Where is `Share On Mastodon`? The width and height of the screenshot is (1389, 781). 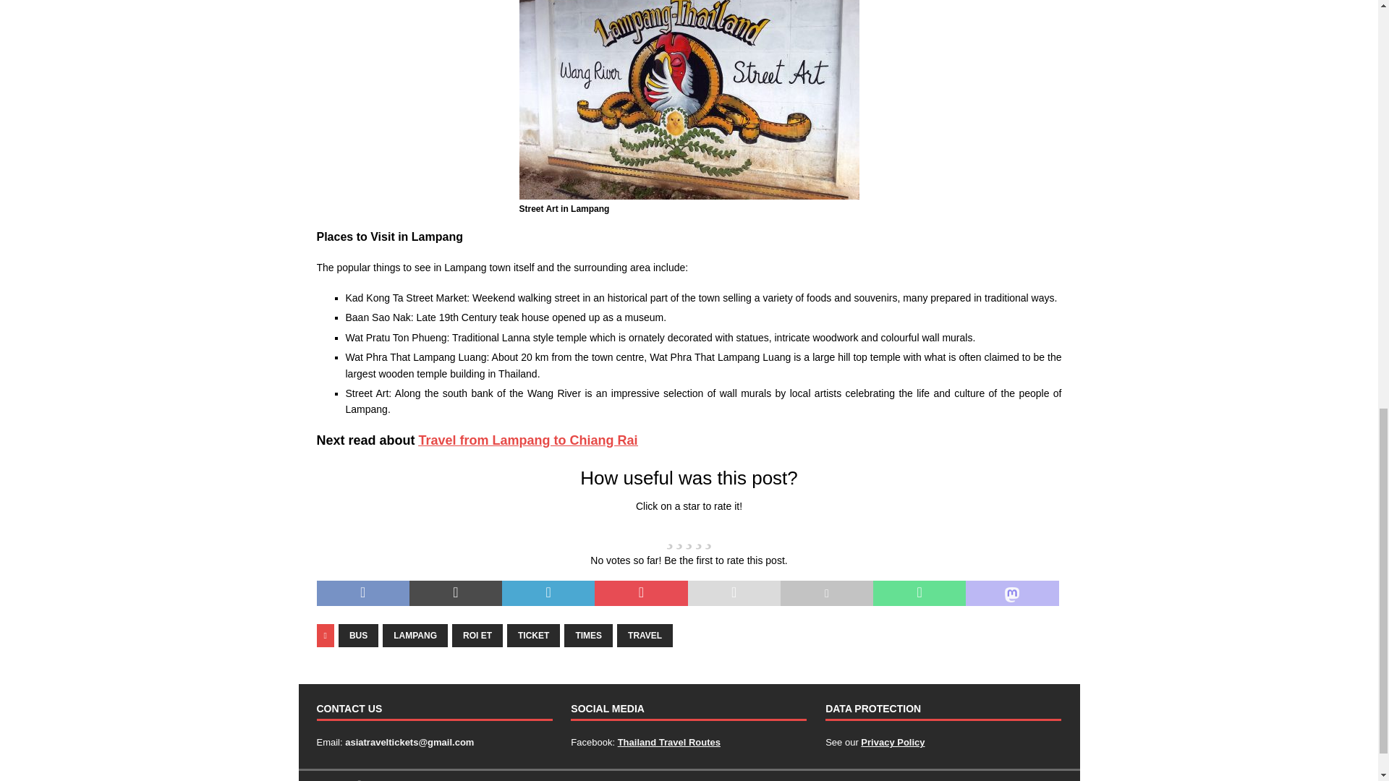
Share On Mastodon is located at coordinates (1011, 594).